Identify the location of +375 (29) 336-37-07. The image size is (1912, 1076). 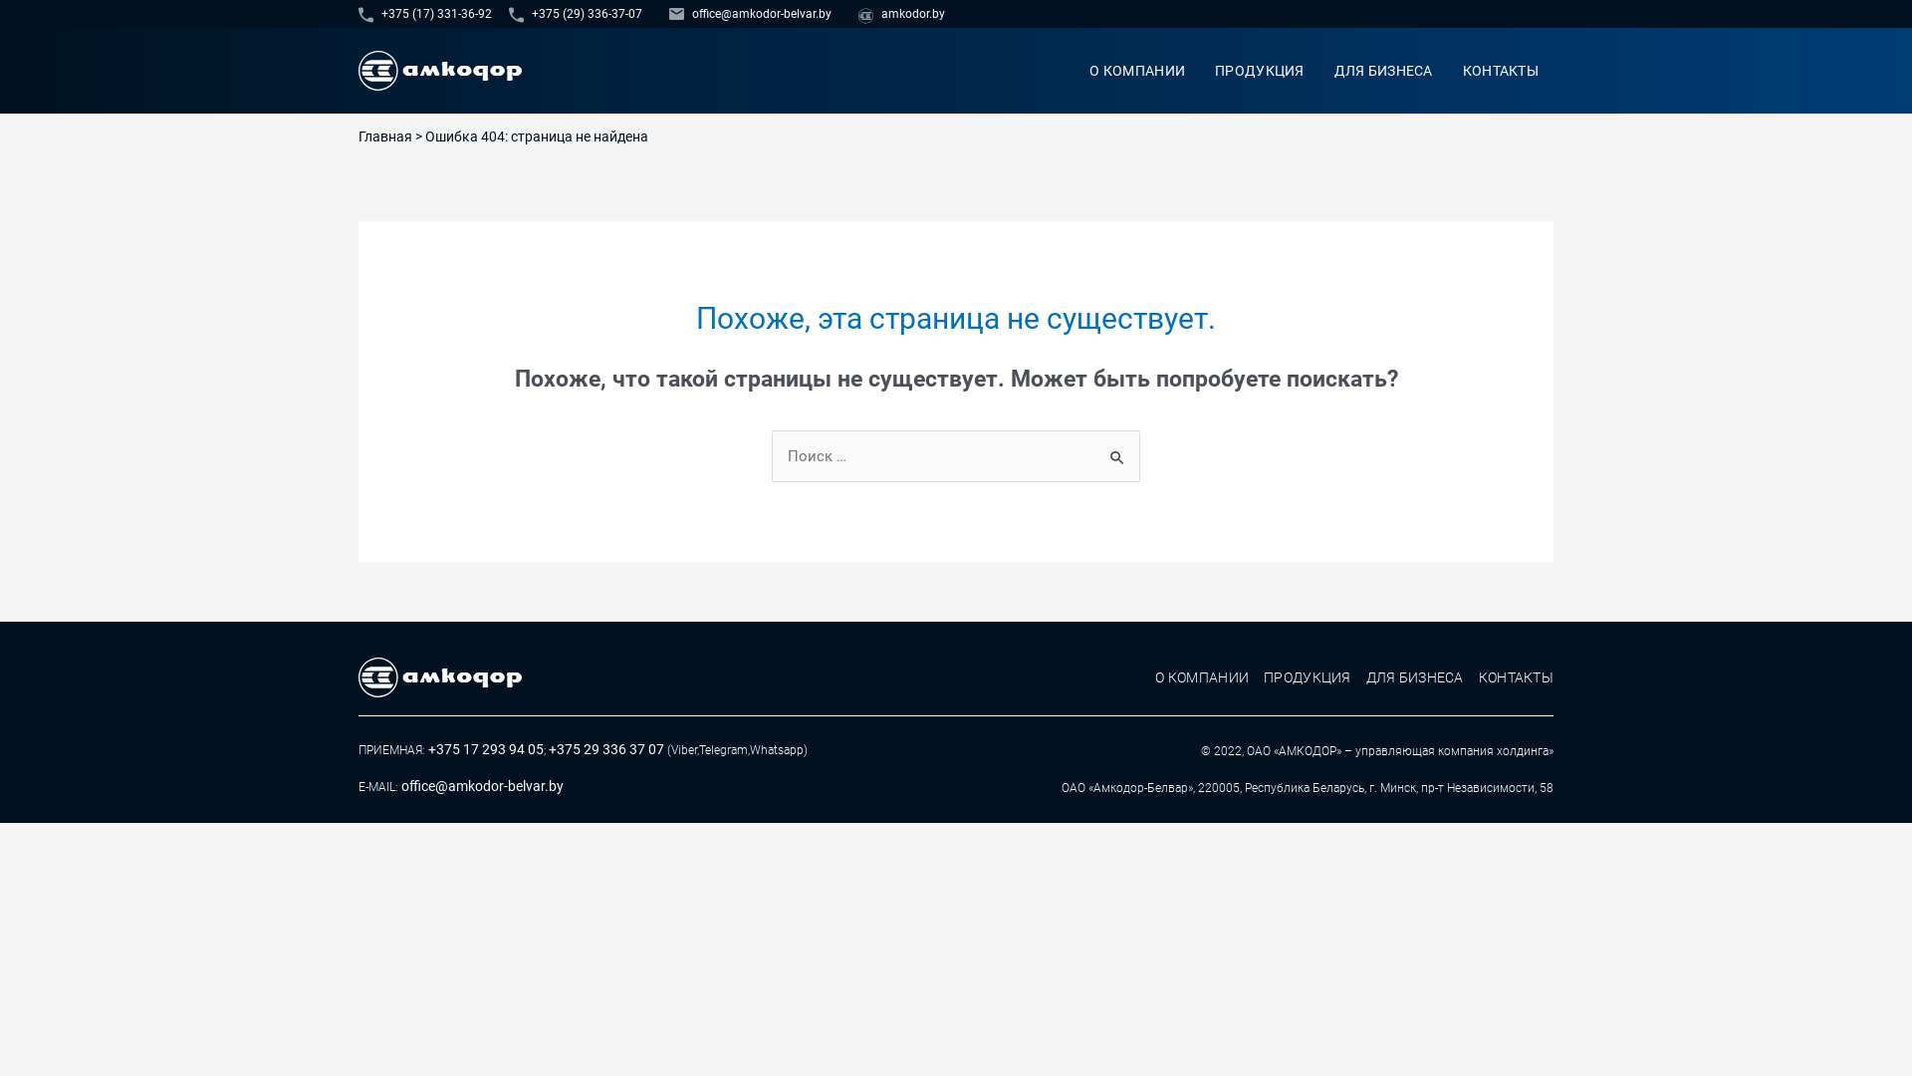
(584, 14).